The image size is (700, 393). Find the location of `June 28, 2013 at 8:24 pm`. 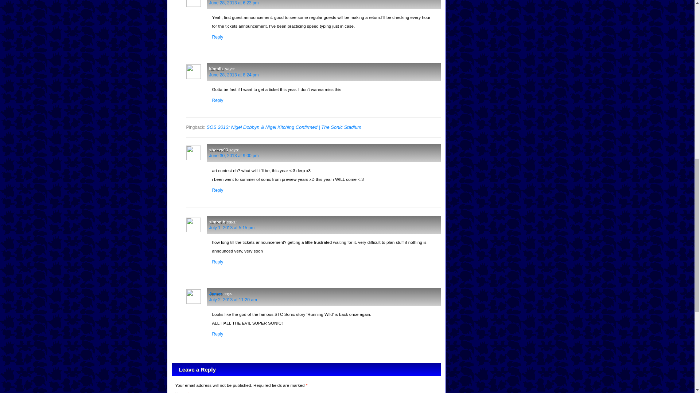

June 28, 2013 at 8:24 pm is located at coordinates (234, 75).